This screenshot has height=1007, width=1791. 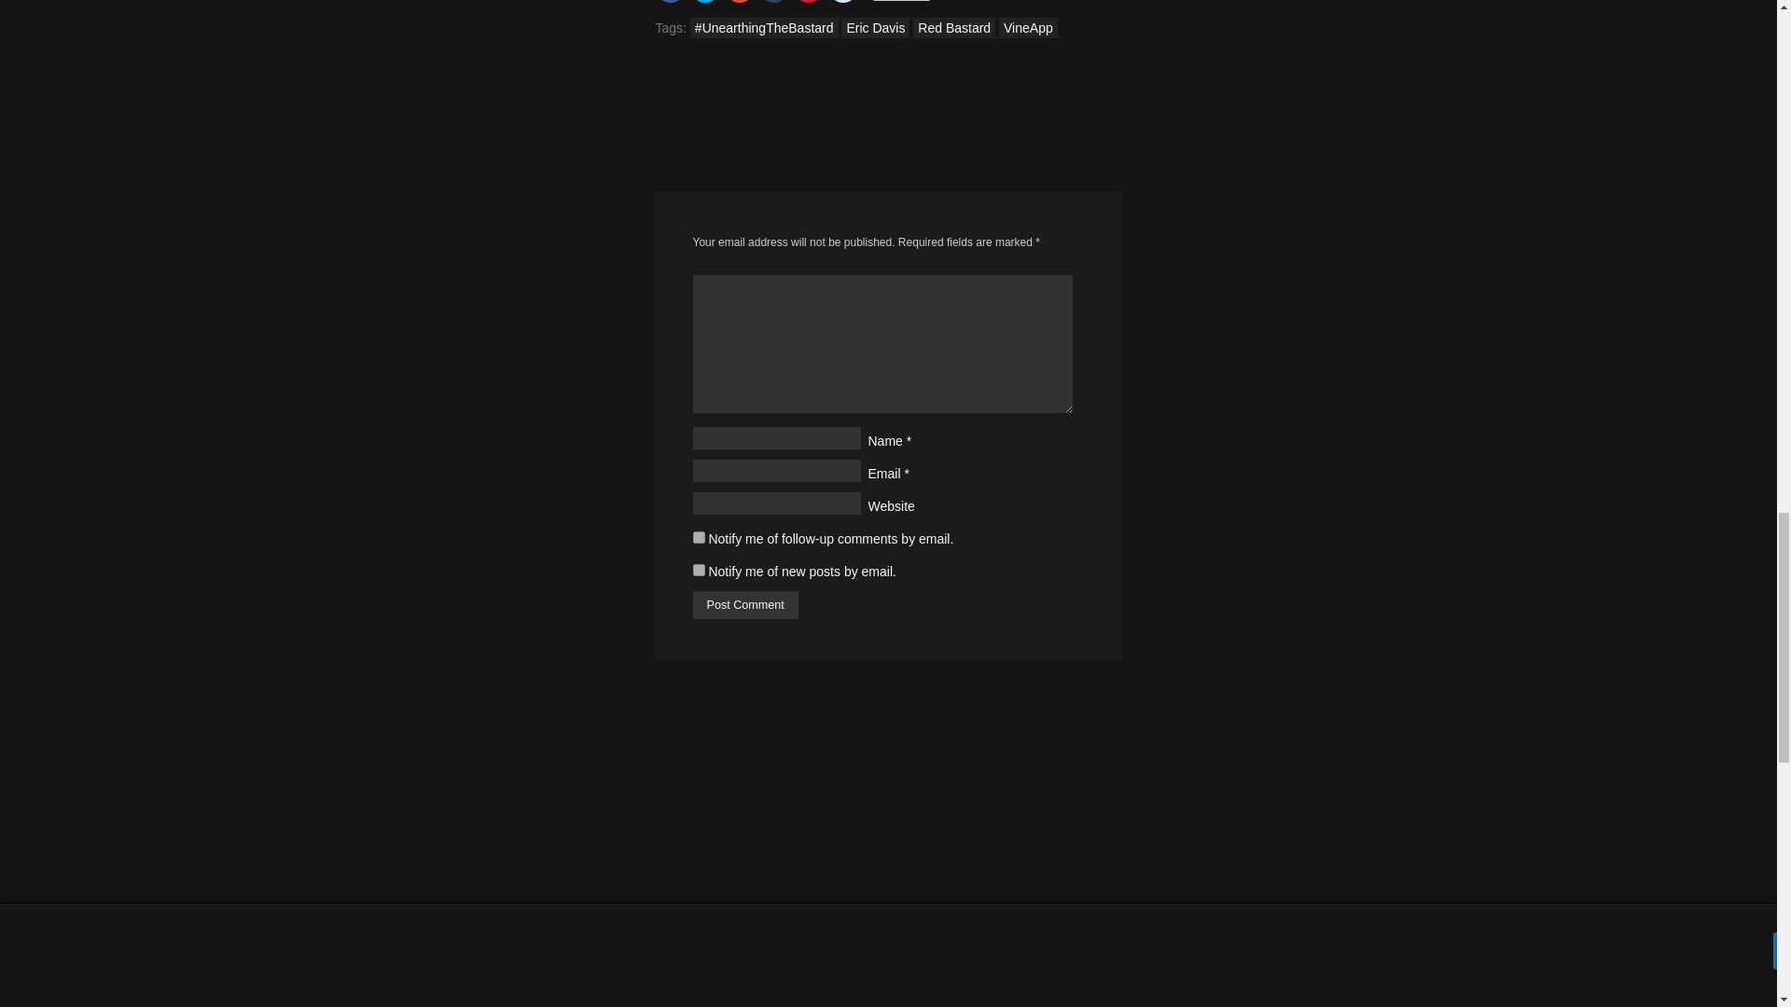 I want to click on Post Comment, so click(x=744, y=604).